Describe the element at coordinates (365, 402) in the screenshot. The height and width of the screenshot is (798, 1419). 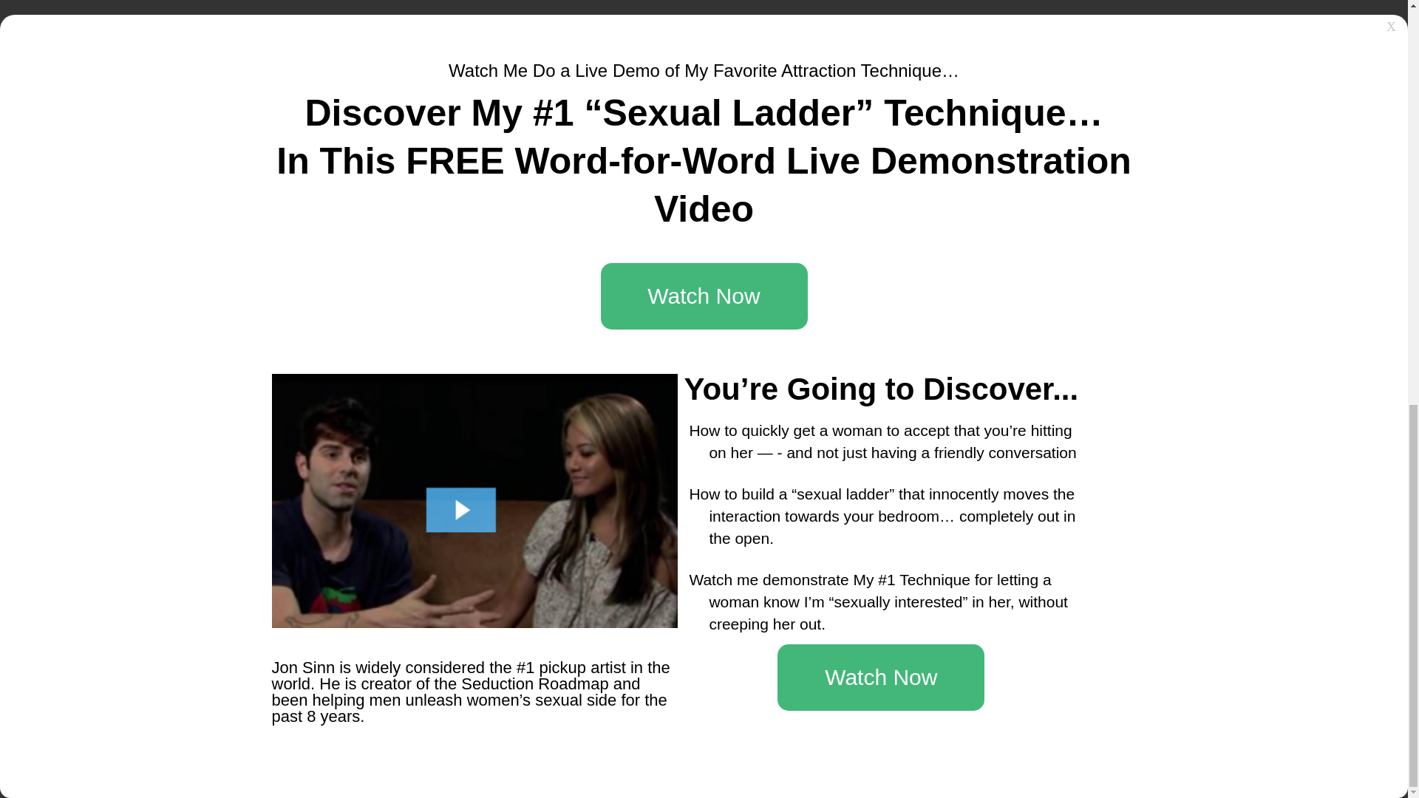
I see `Videos` at that location.